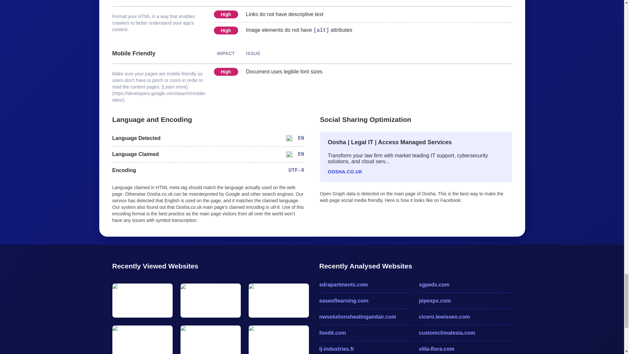 This screenshot has height=354, width=629. What do you see at coordinates (365, 285) in the screenshot?
I see `sdrapartments.com` at bounding box center [365, 285].